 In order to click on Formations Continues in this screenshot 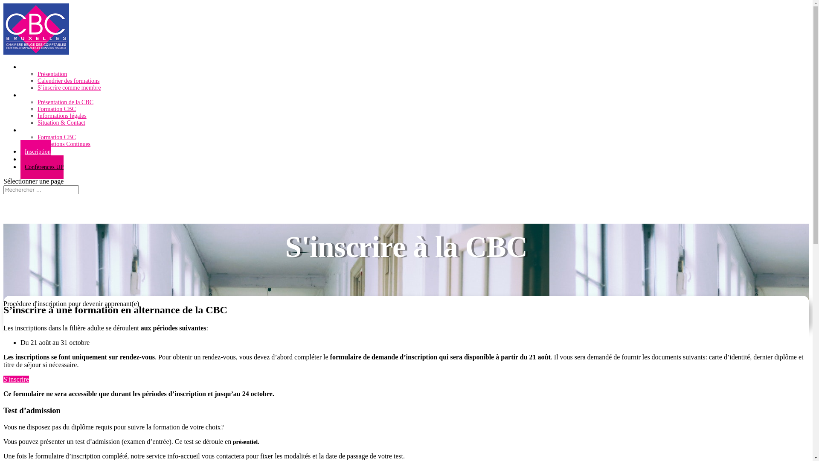, I will do `click(64, 144)`.